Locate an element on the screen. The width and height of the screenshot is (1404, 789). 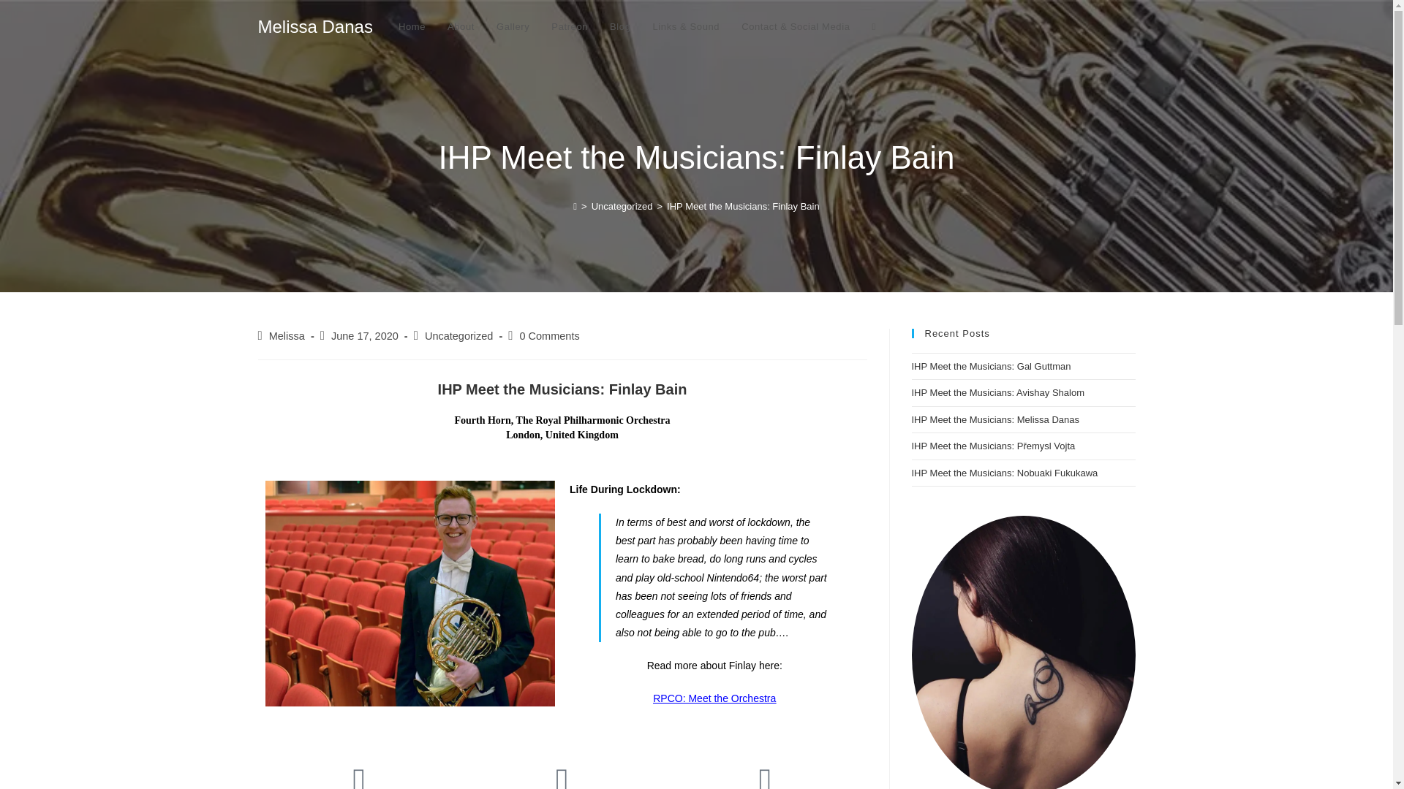
IHP Meet the Musicians: Nobuaki Fukukawa is located at coordinates (1005, 473).